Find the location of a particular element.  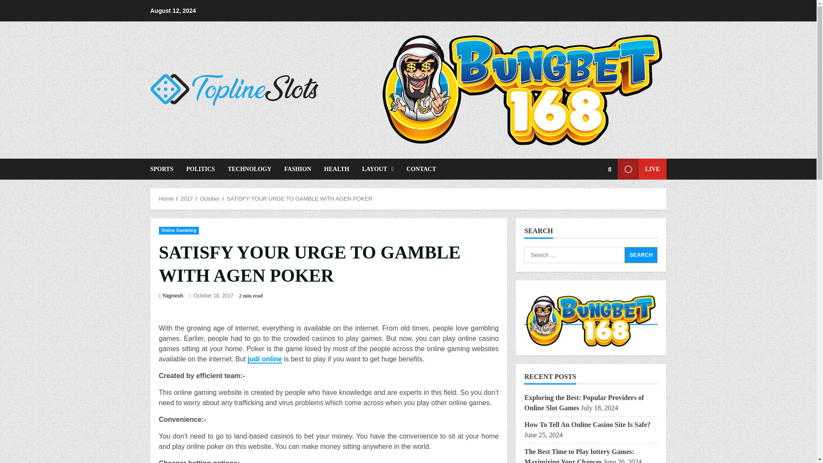

POLITICS is located at coordinates (200, 169).